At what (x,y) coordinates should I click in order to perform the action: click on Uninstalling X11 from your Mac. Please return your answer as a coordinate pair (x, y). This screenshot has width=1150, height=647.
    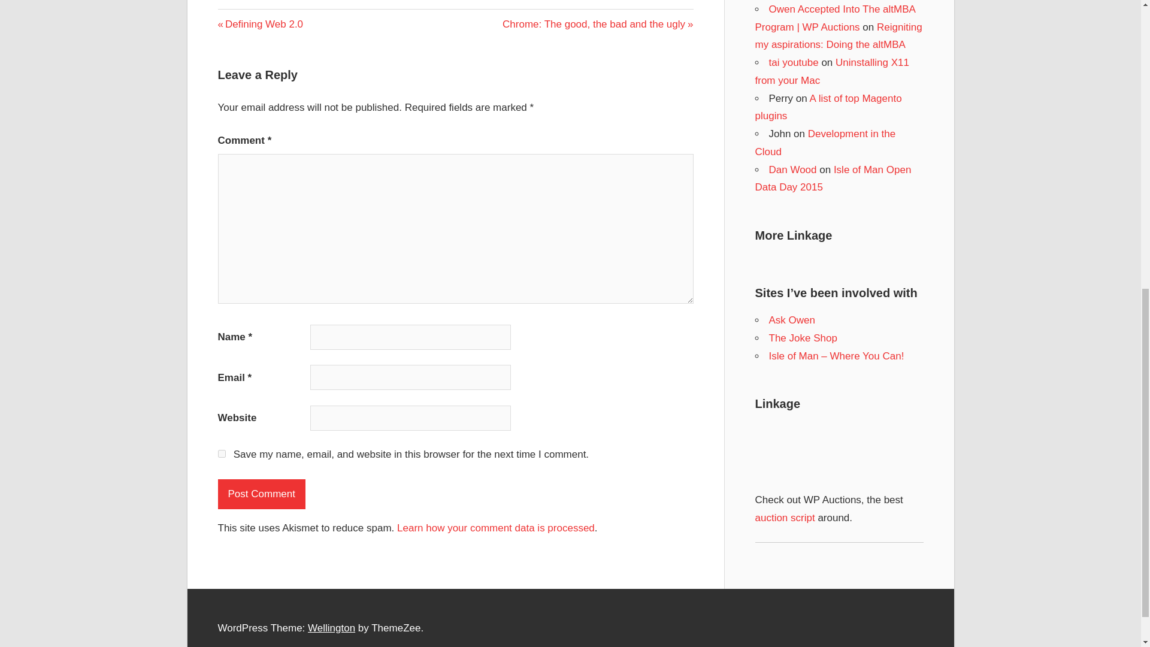
    Looking at the image, I should click on (794, 62).